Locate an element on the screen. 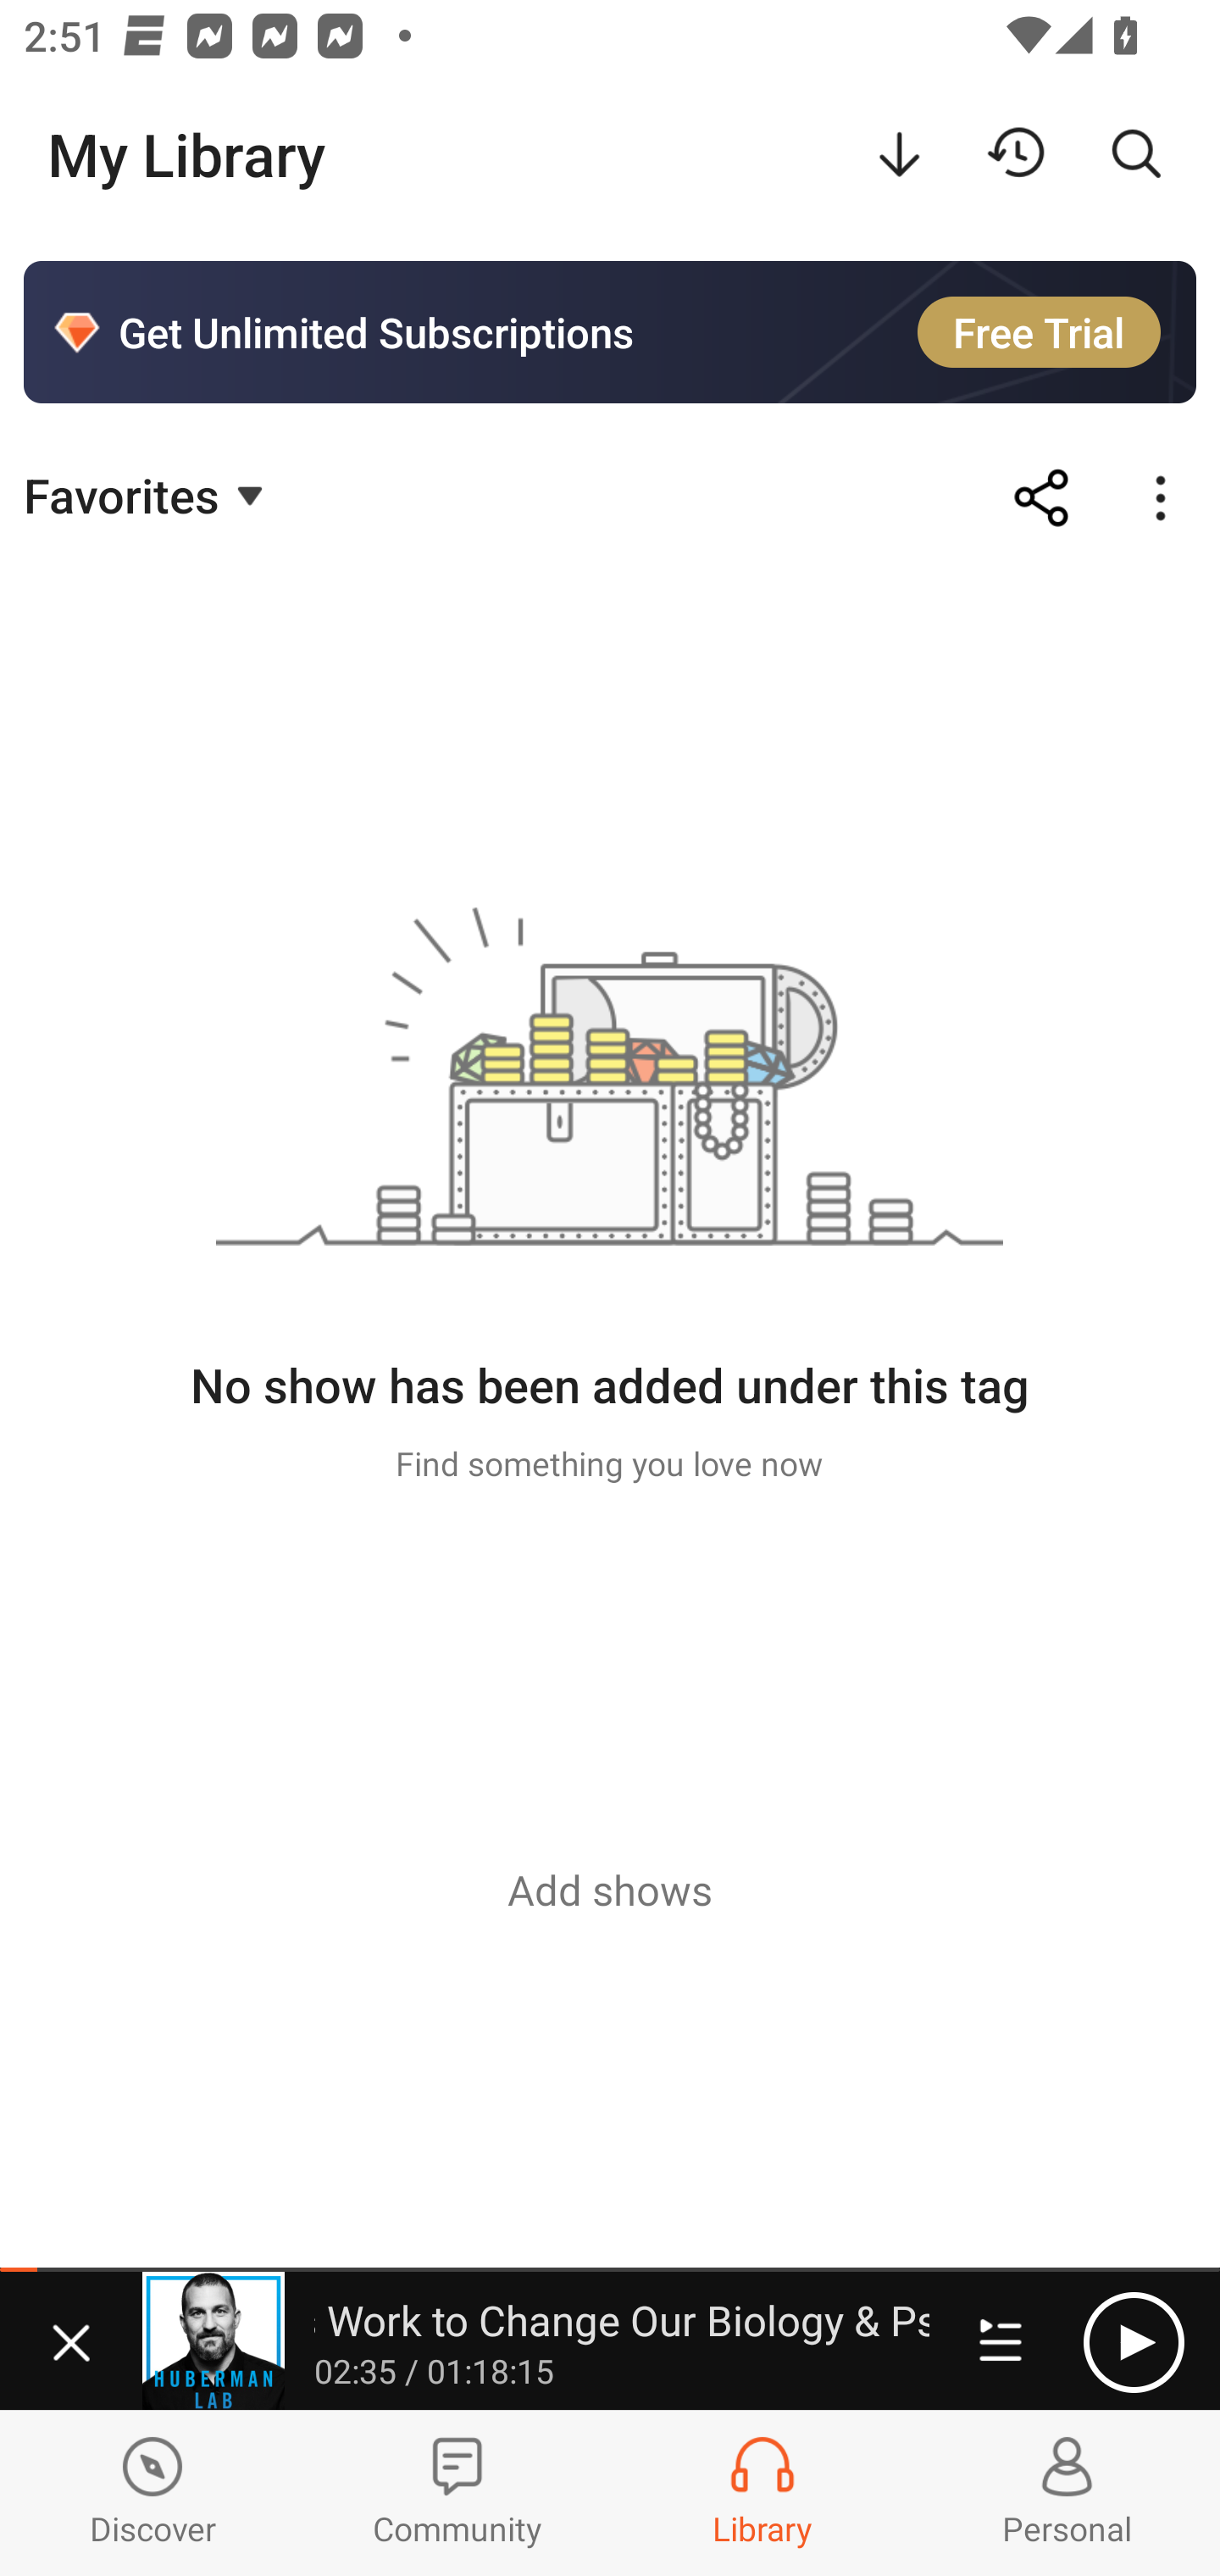  Add shows is located at coordinates (610, 1890).